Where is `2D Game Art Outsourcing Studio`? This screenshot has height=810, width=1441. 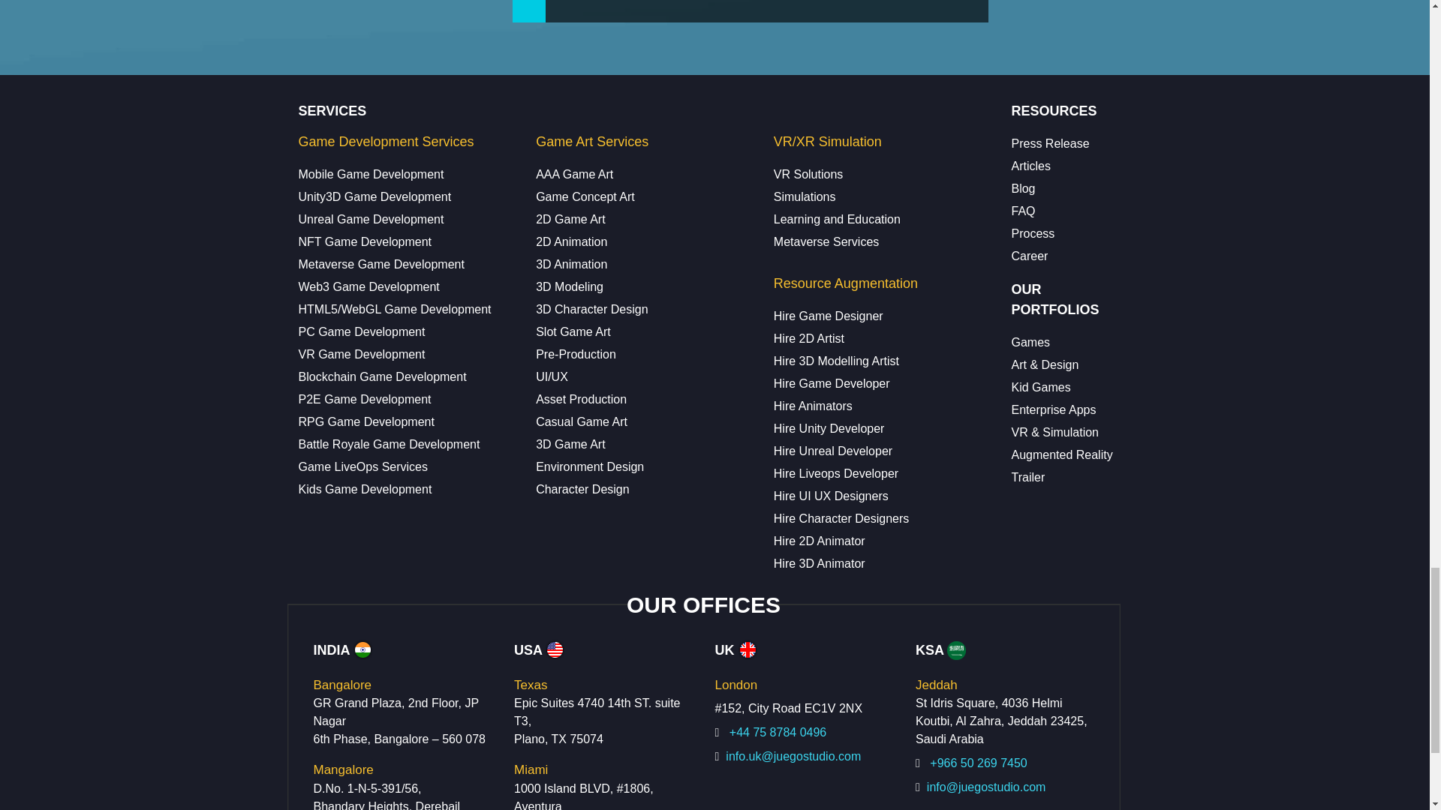 2D Game Art Outsourcing Studio is located at coordinates (570, 219).